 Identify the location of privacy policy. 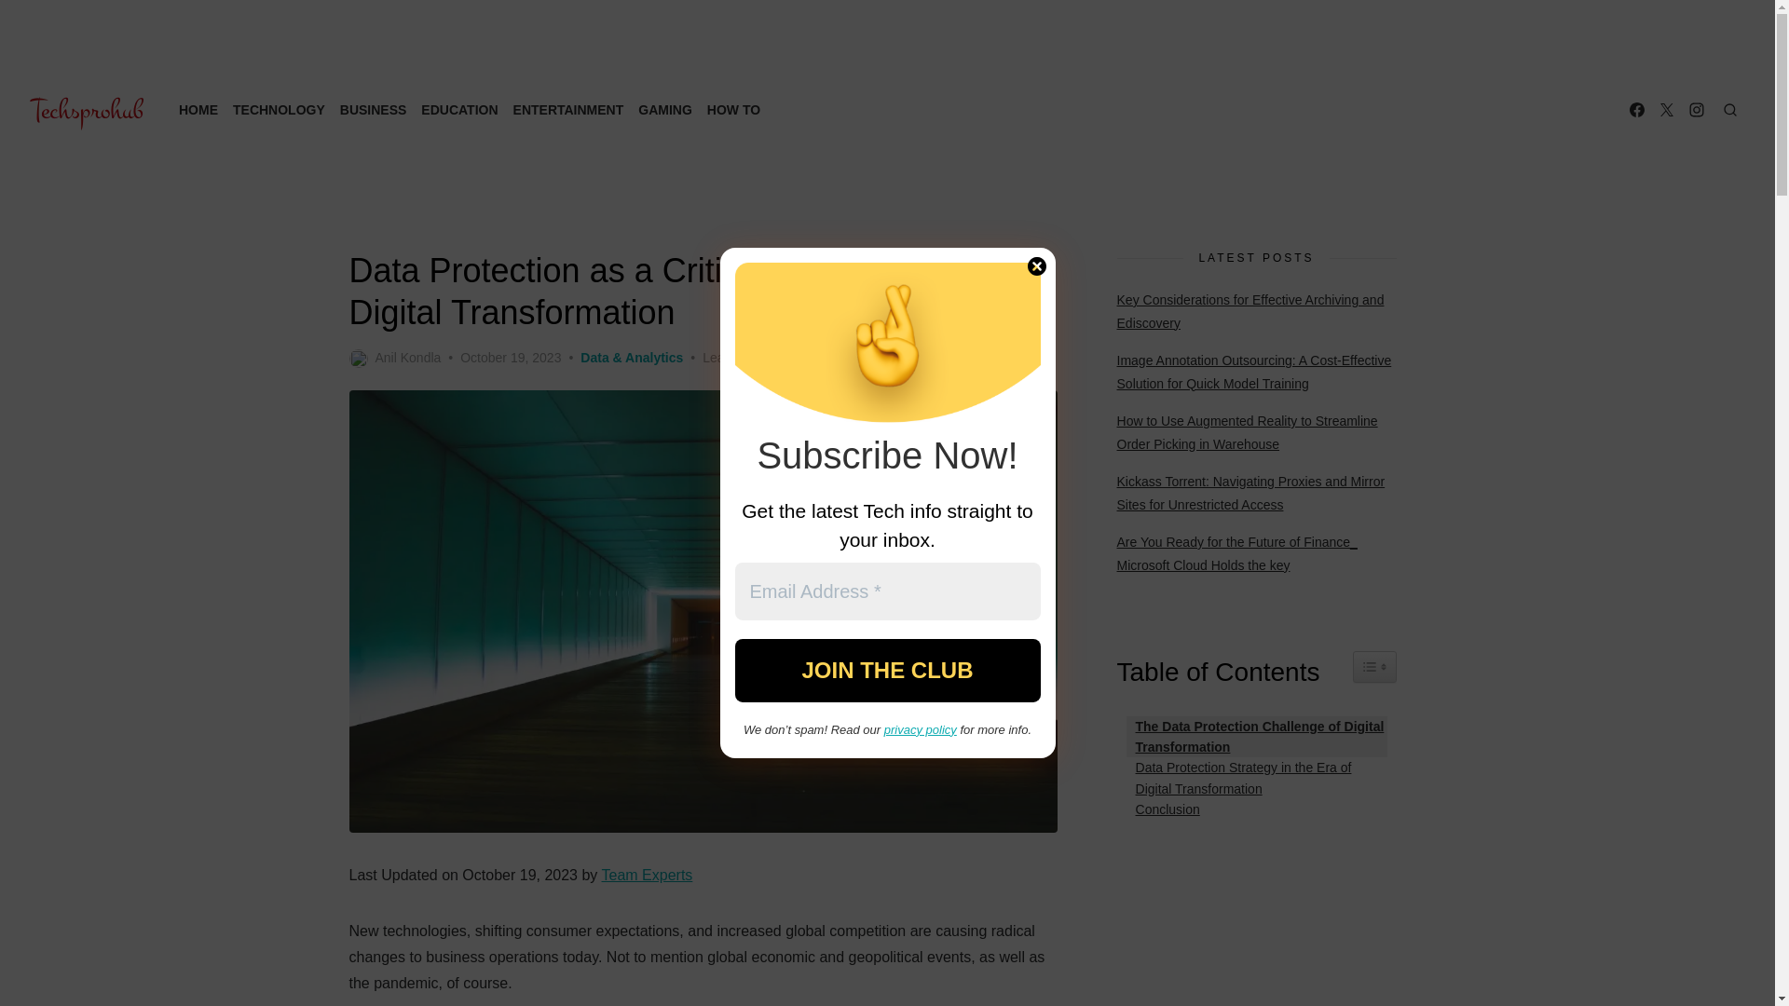
(921, 729).